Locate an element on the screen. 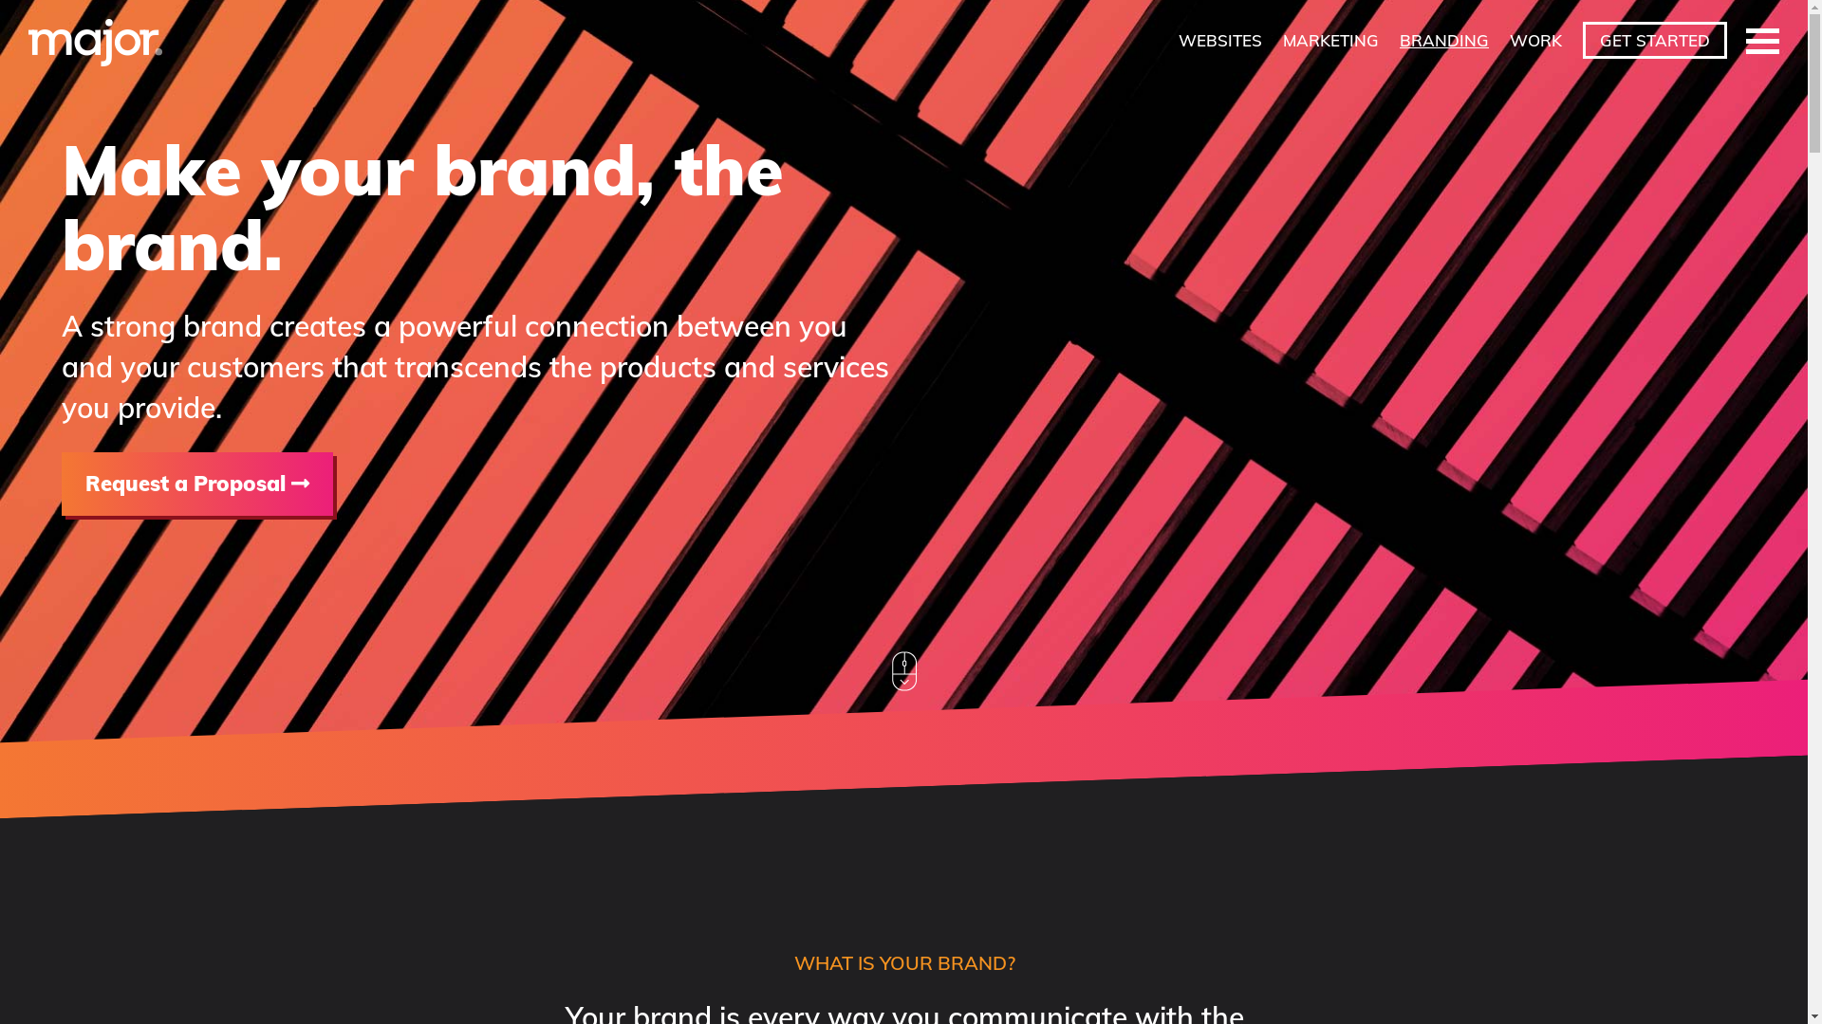 The width and height of the screenshot is (1822, 1024). PRIVACY POLICY is located at coordinates (436, 989).